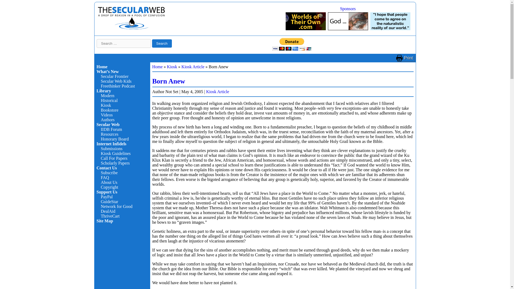 This screenshot has height=289, width=514. What do you see at coordinates (131, 28) in the screenshot?
I see `Internet Infidels` at bounding box center [131, 28].